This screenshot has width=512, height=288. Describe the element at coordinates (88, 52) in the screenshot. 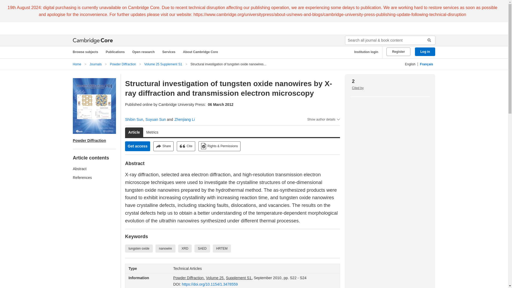

I see `Browse subjects` at that location.